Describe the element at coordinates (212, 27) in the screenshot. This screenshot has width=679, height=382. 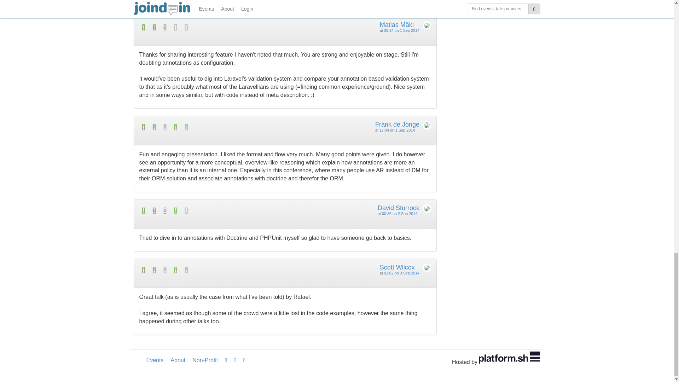
I see `Rated 3` at that location.